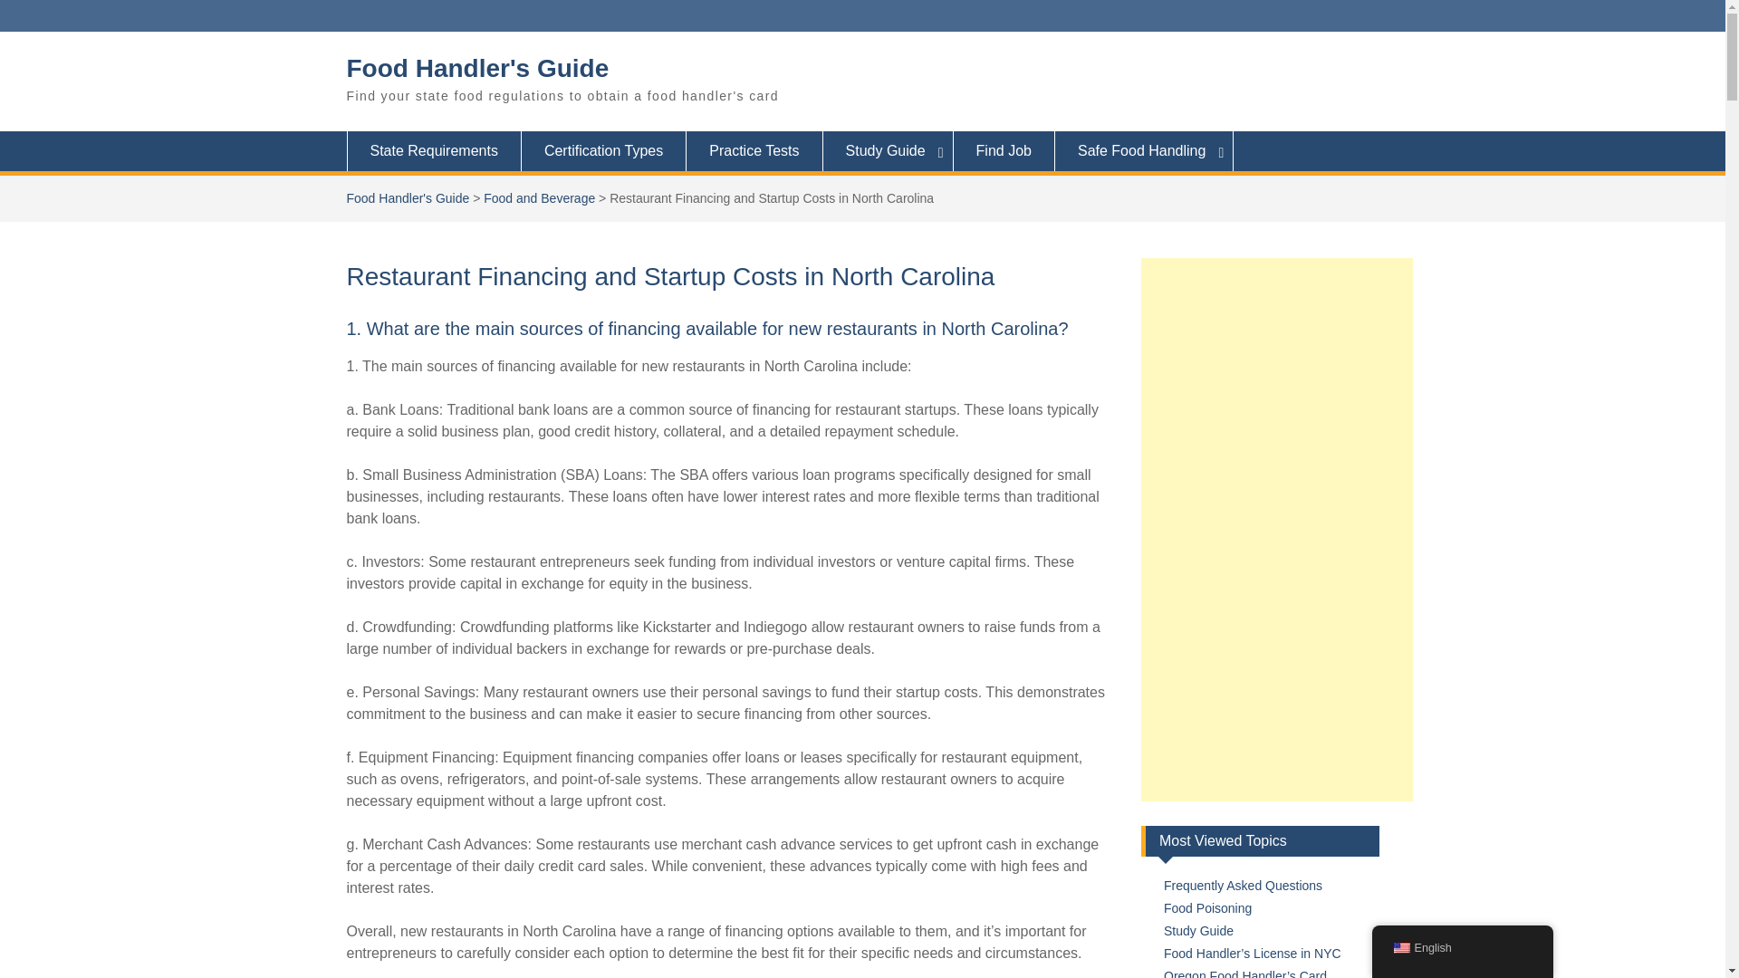 This screenshot has height=978, width=1739. What do you see at coordinates (1004, 150) in the screenshot?
I see `Find Job` at bounding box center [1004, 150].